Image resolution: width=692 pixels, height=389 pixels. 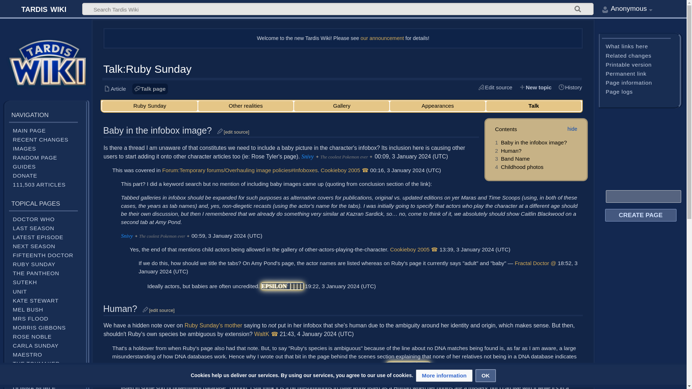 I want to click on Go, so click(x=578, y=10).